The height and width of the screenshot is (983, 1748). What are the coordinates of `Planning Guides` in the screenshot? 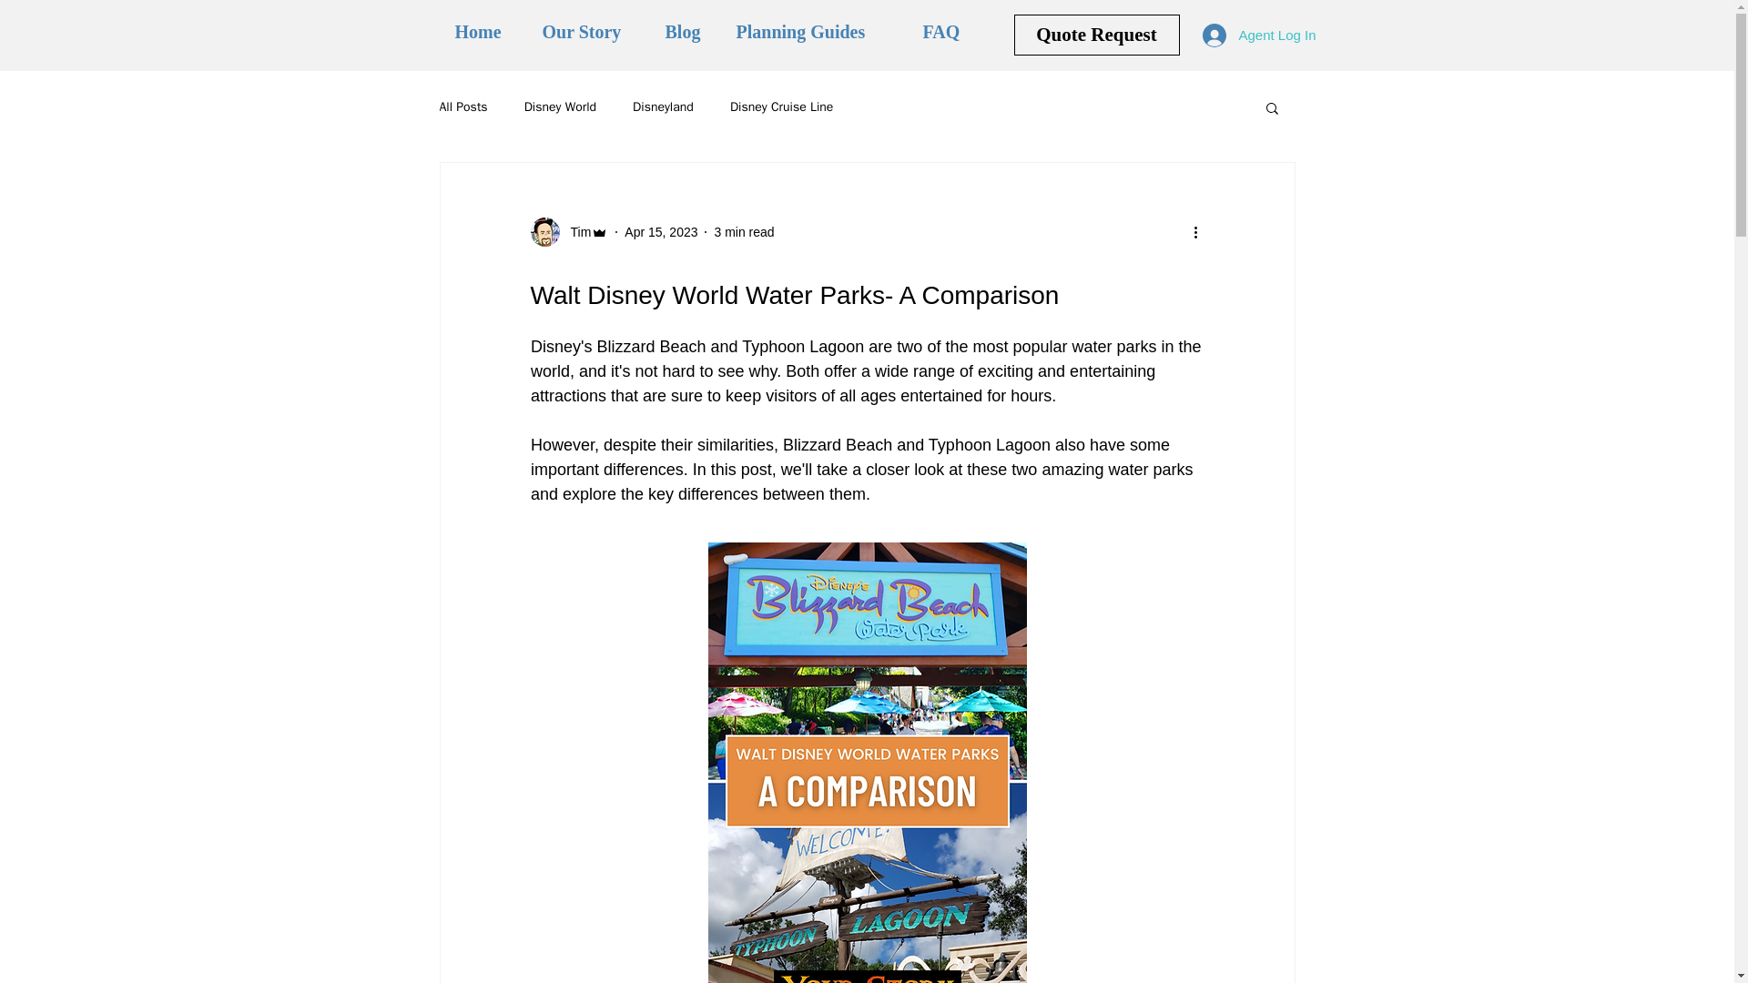 It's located at (816, 32).